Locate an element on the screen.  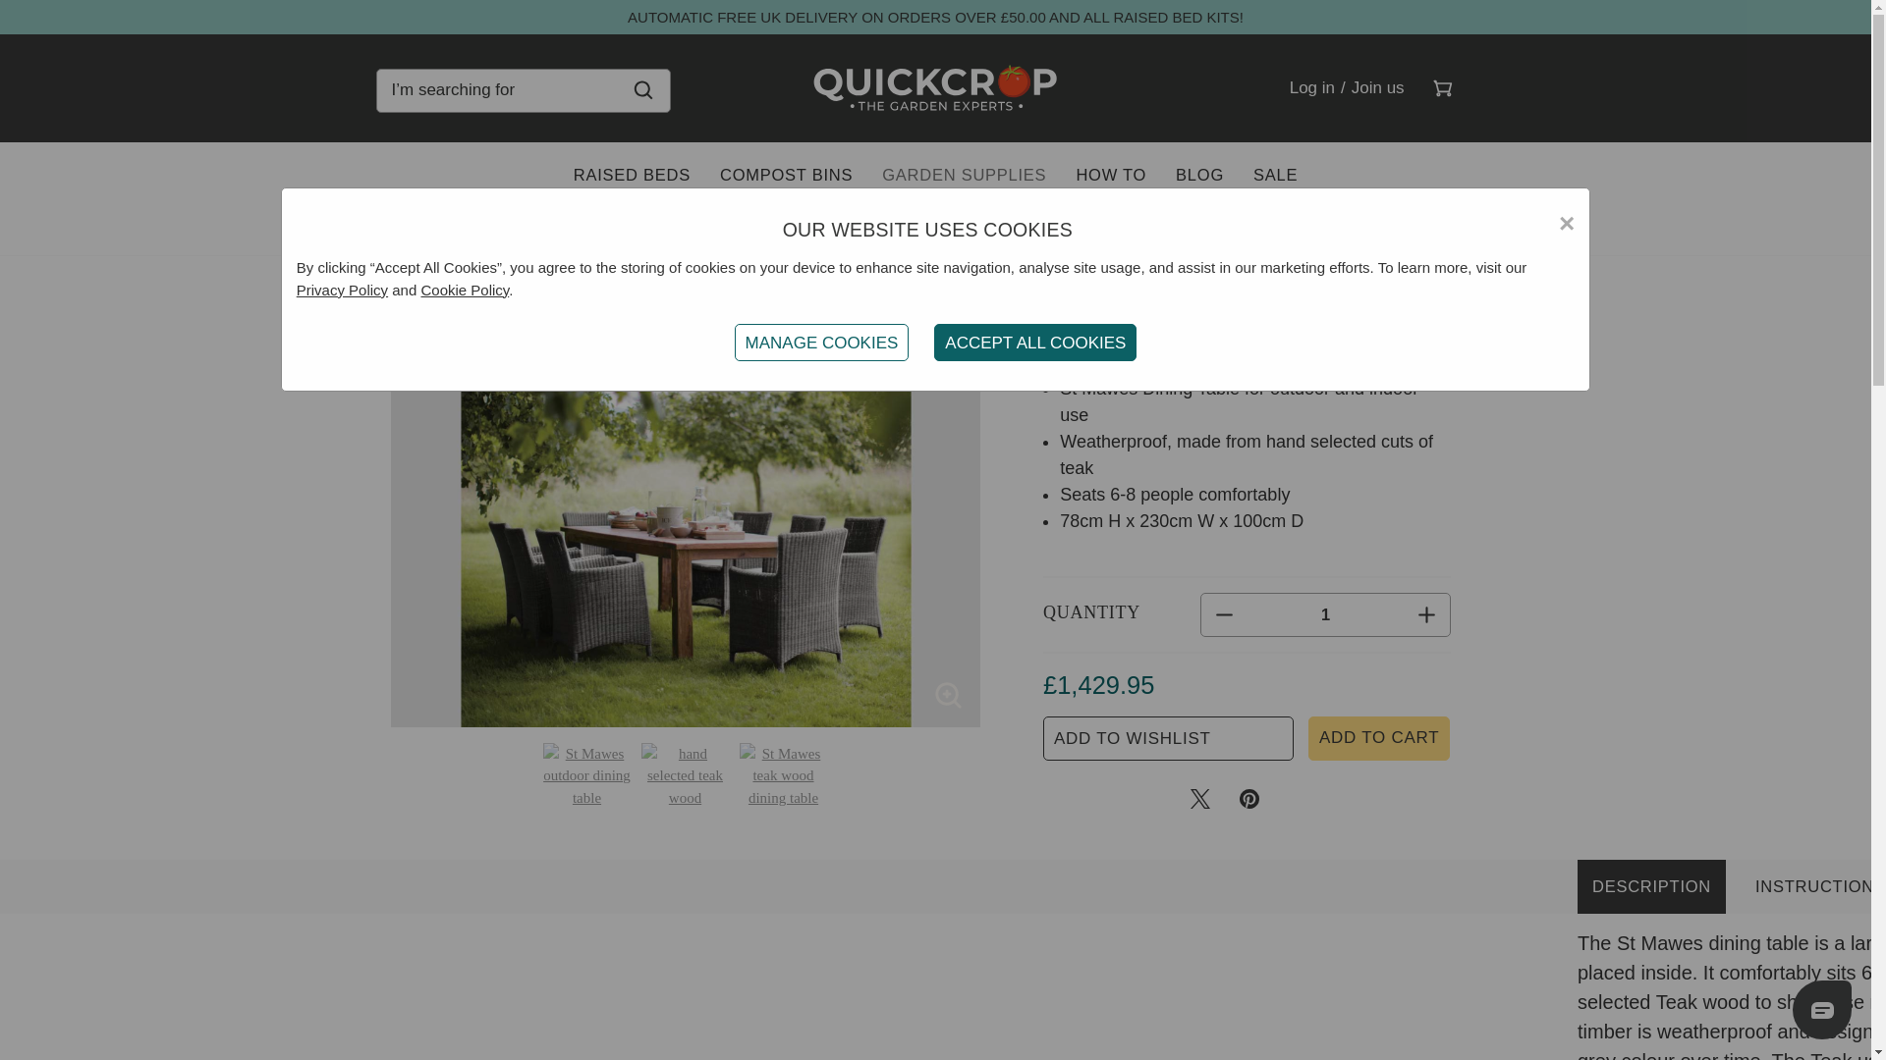
Quickcrop UK is located at coordinates (935, 87).